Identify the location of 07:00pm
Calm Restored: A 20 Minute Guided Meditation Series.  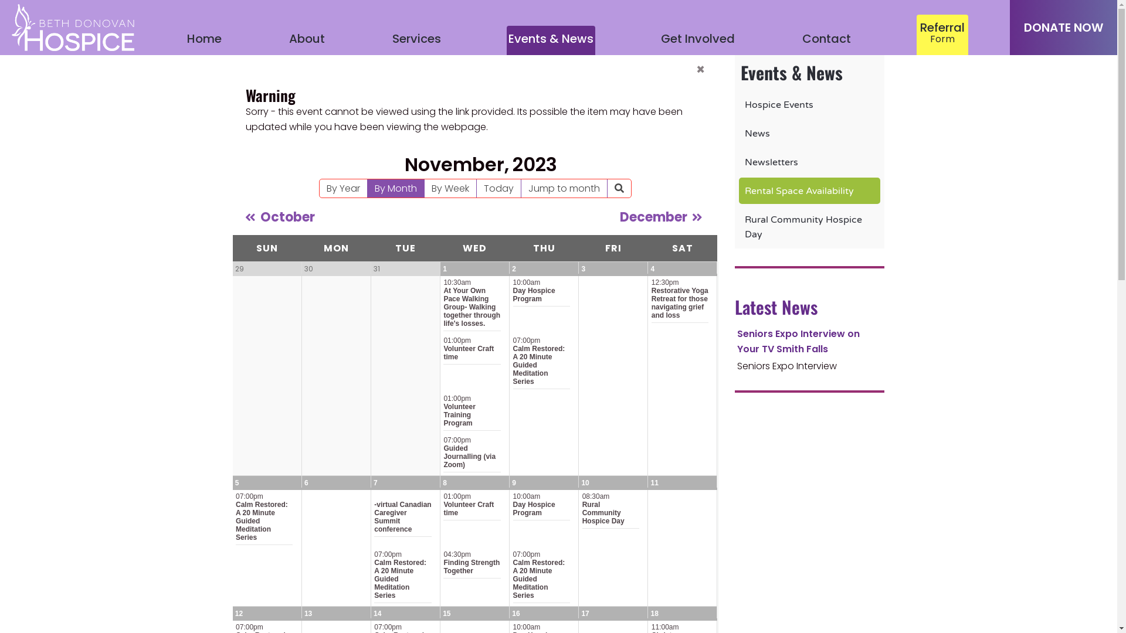
(542, 577).